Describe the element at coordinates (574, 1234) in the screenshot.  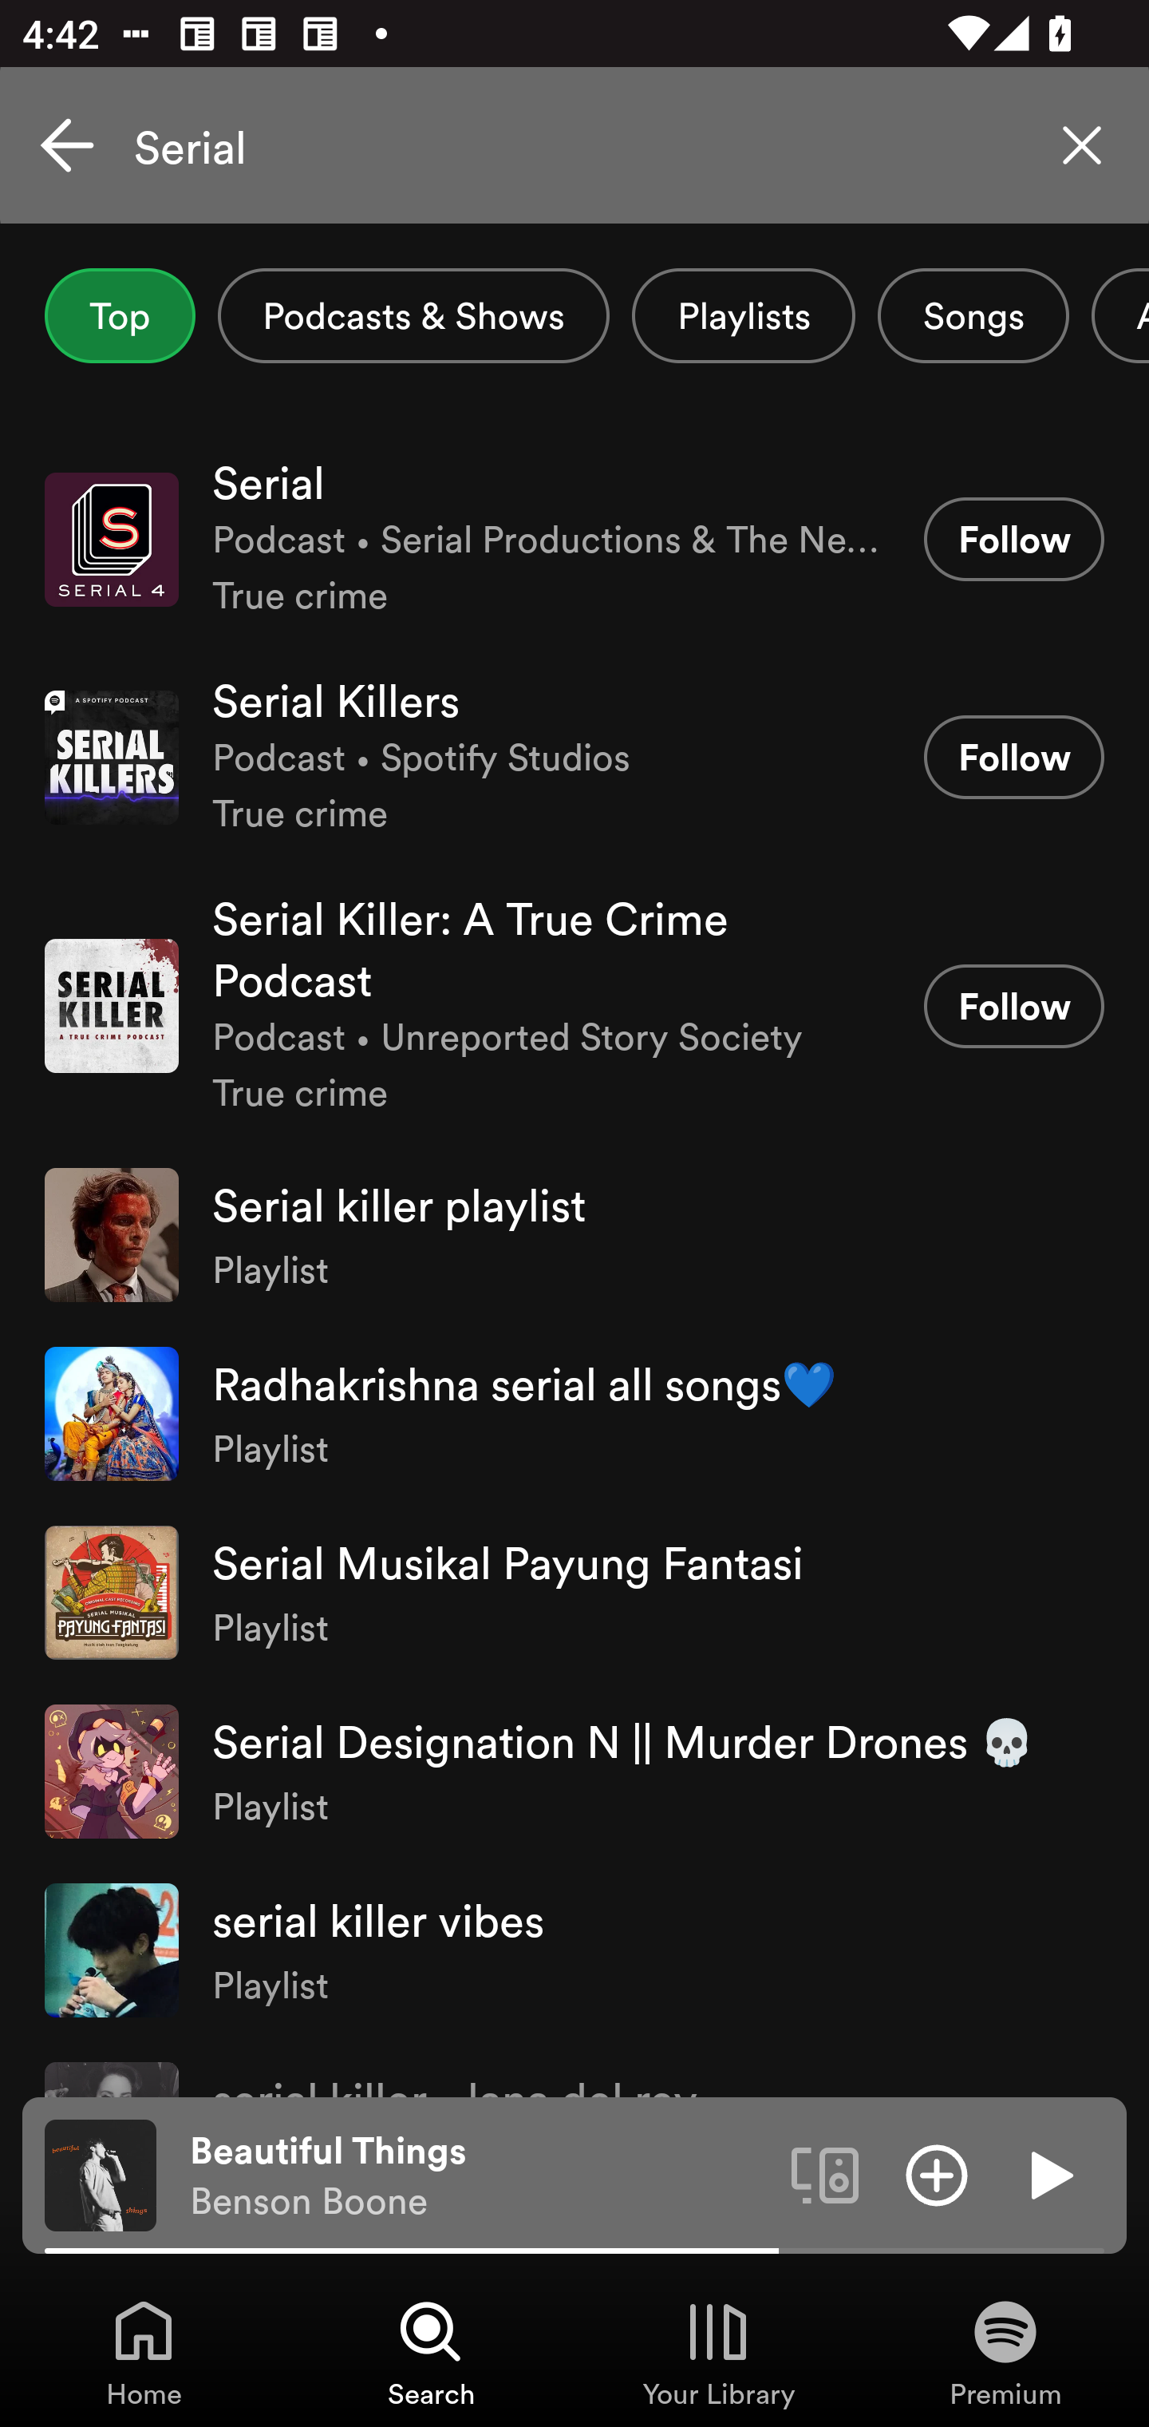
I see `Serial killer playlist Playlist` at that location.